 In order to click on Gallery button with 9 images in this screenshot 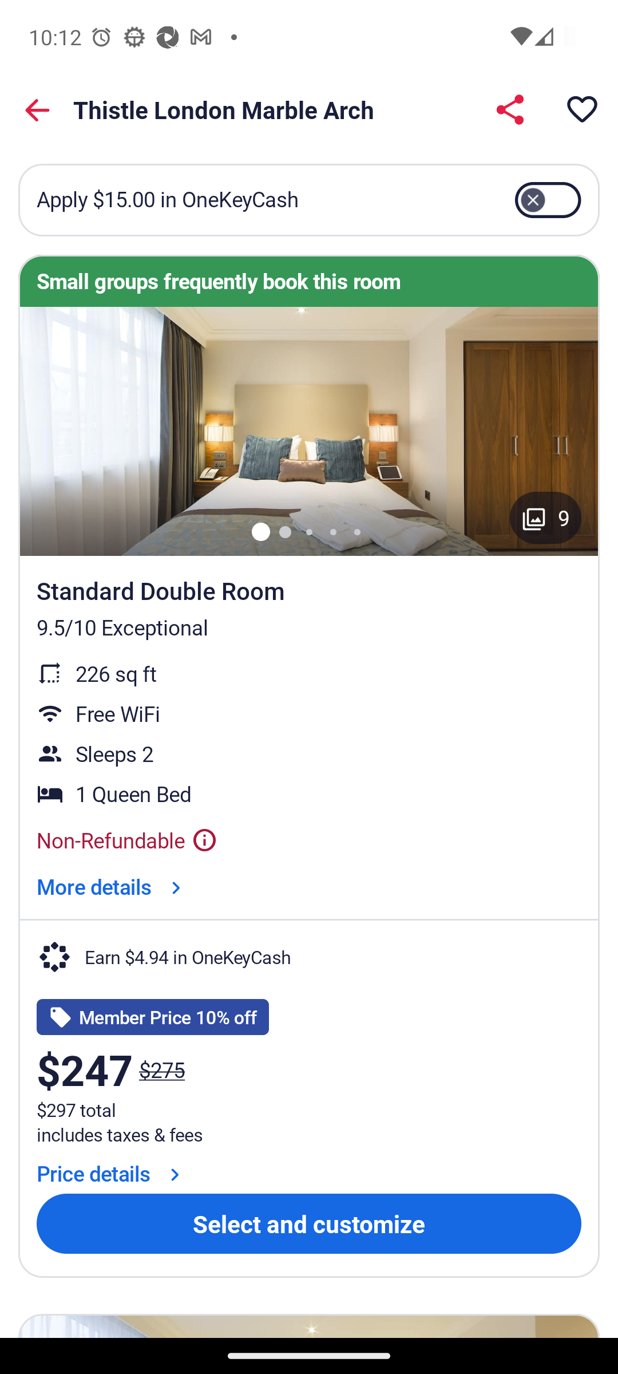, I will do `click(546, 518)`.